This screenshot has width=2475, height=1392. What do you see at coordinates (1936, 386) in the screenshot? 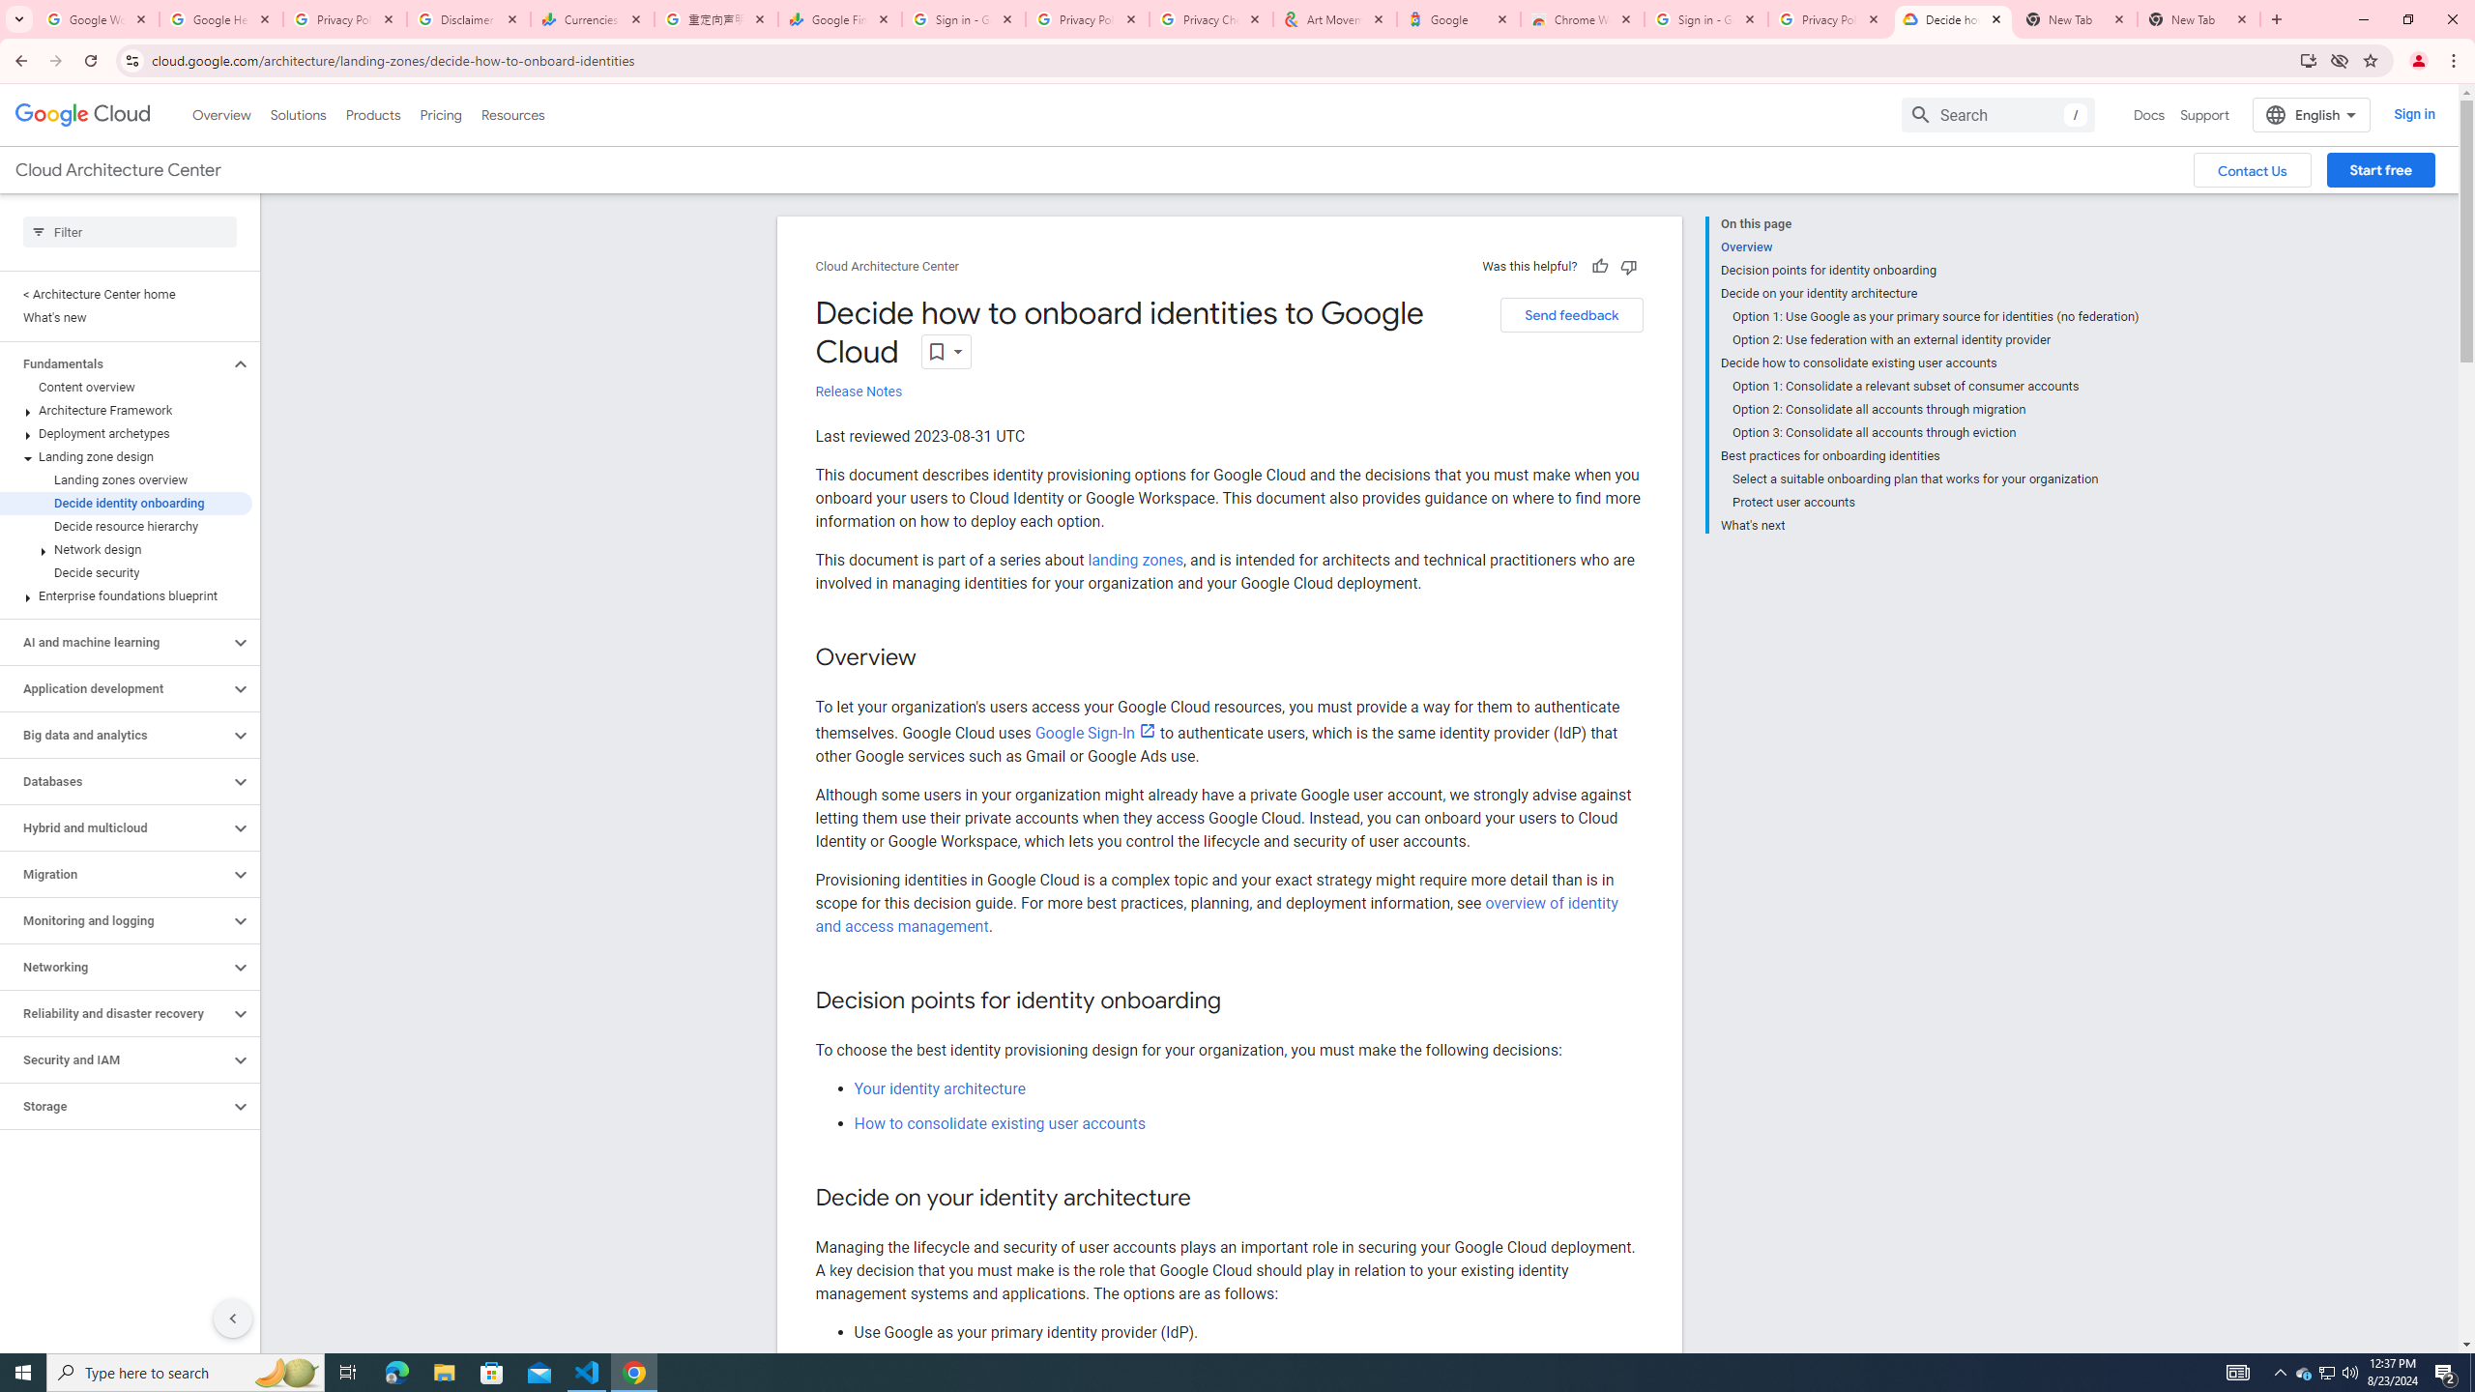
I see `Option 1: Consolidate a relevant subset of consumer accounts` at bounding box center [1936, 386].